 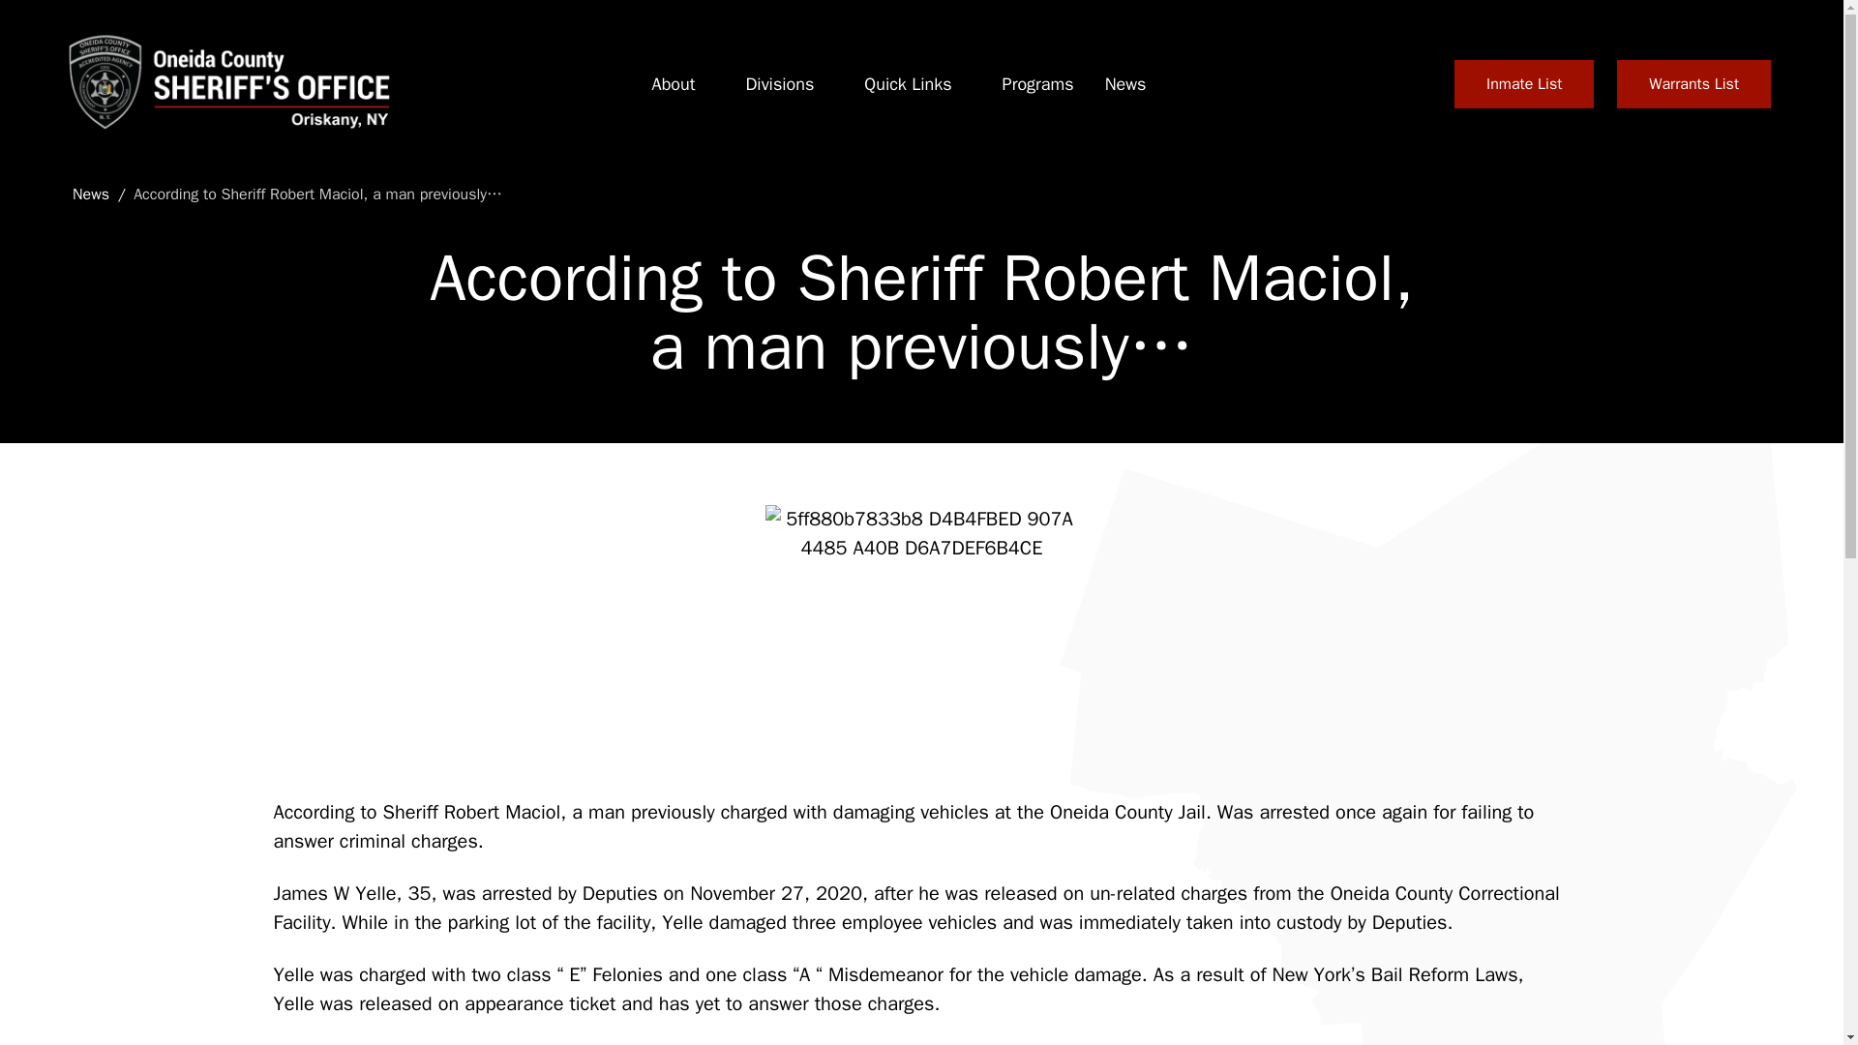 I want to click on Divisions, so click(x=778, y=84).